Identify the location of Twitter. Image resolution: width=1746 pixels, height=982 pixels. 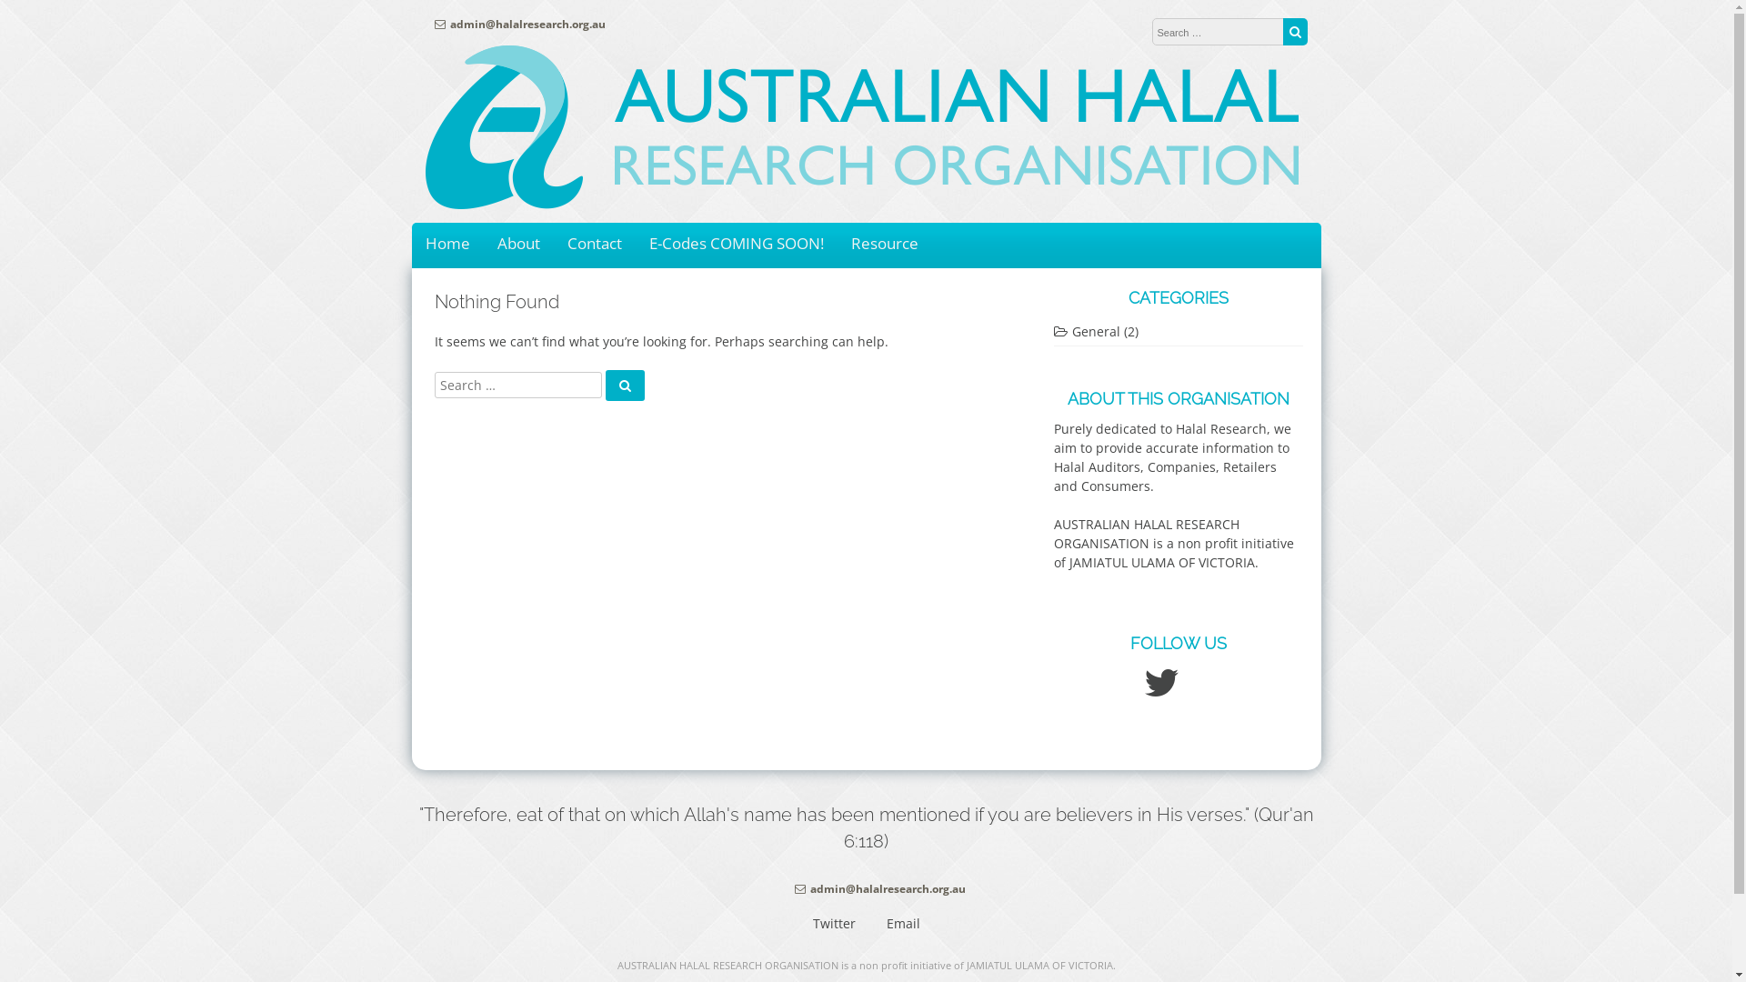
(835, 924).